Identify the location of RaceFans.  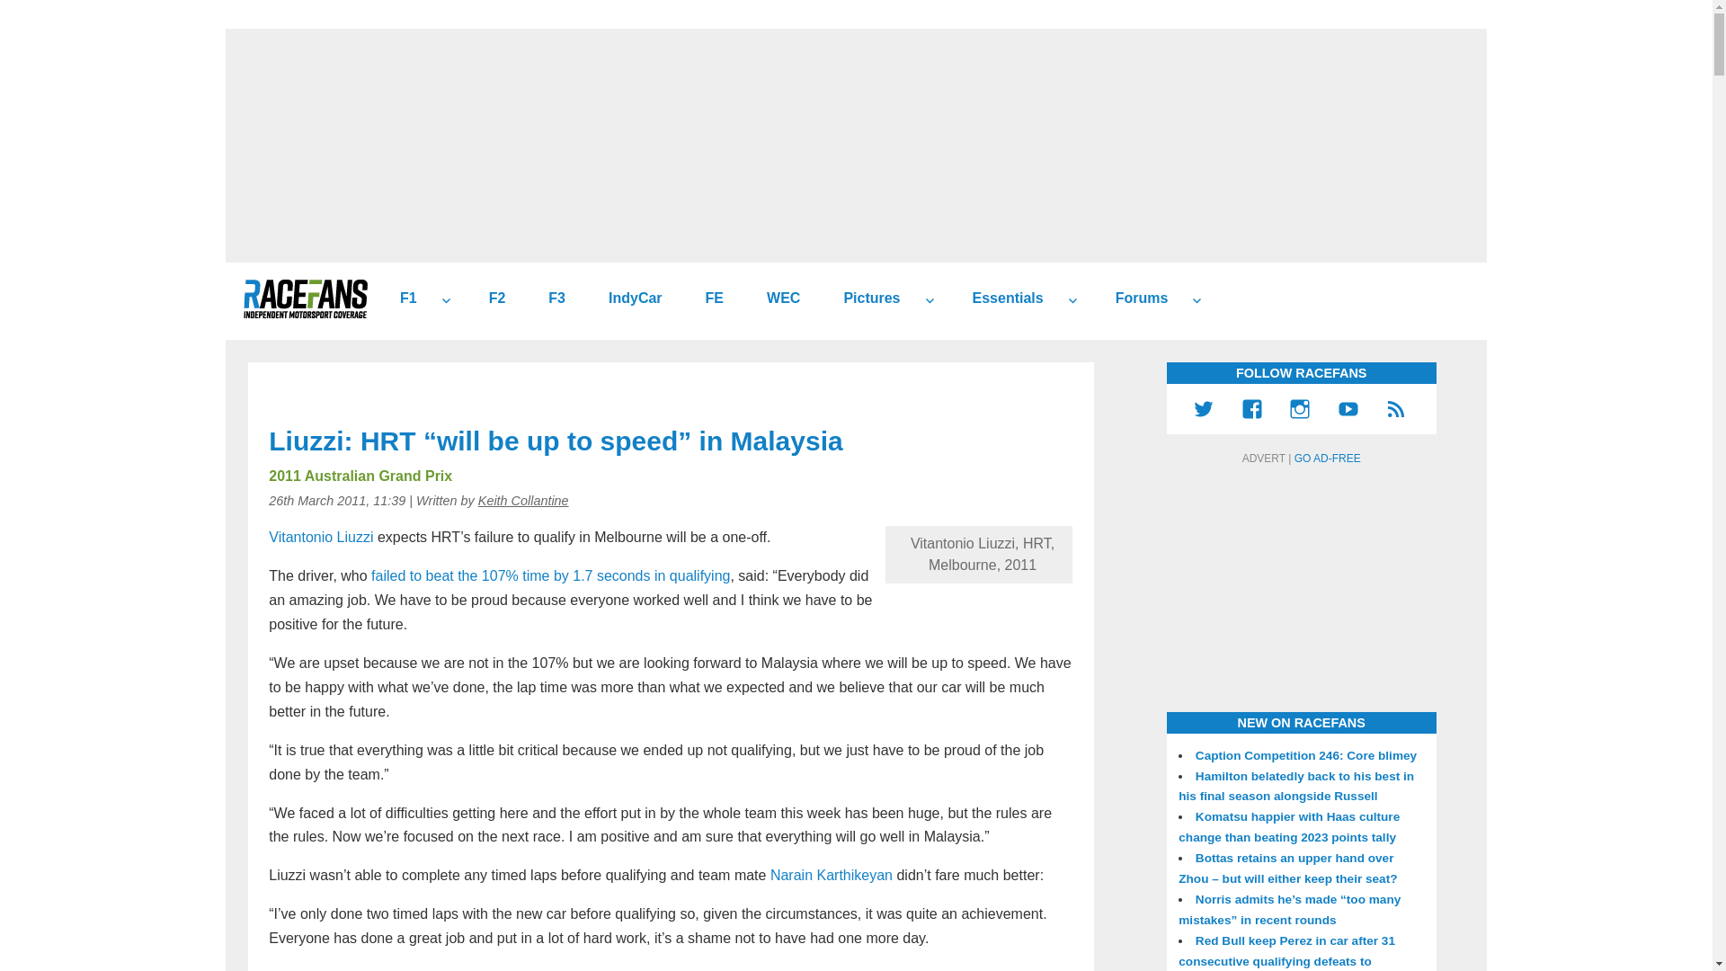
(305, 298).